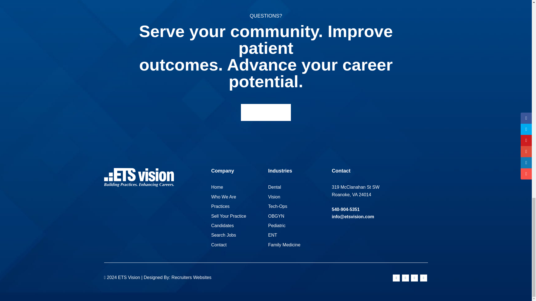  I want to click on Family Medicine, so click(284, 245).